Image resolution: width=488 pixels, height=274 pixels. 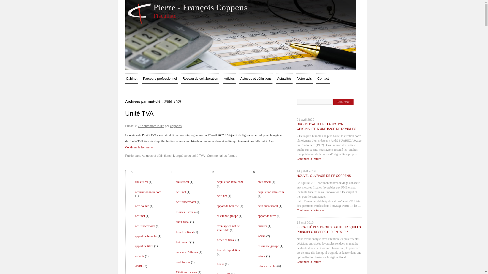 What do you see at coordinates (131, 79) in the screenshot?
I see `Cabinet` at bounding box center [131, 79].